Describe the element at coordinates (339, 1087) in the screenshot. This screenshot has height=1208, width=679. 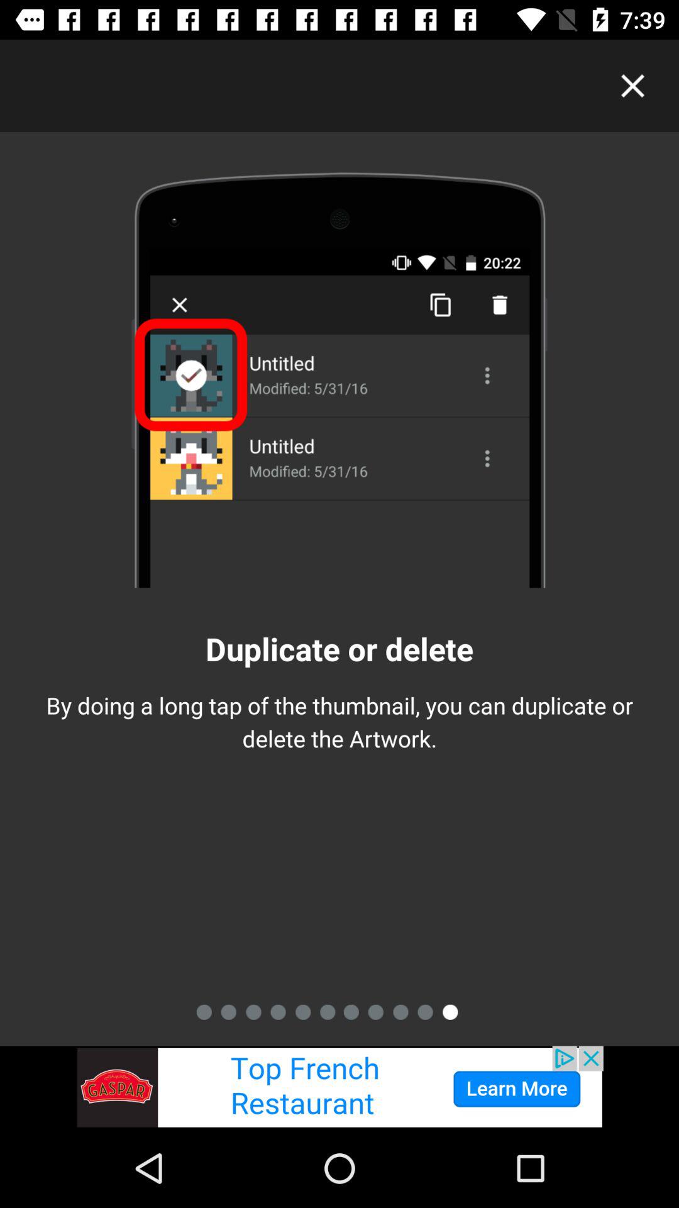
I see `visit advertiser website` at that location.